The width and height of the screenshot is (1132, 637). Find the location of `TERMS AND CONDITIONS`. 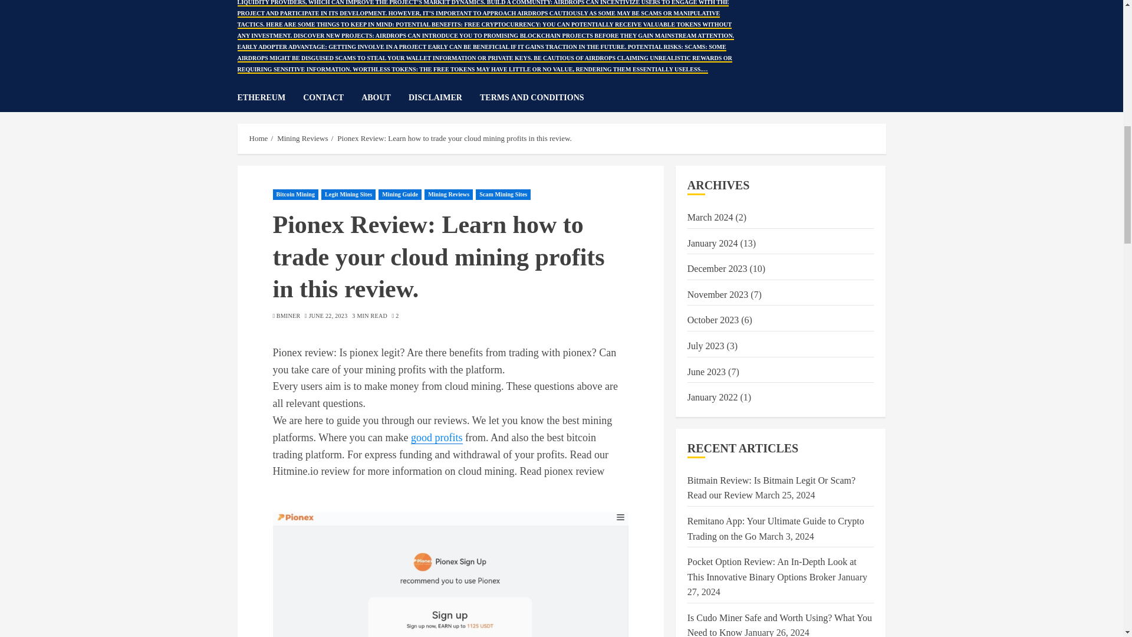

TERMS AND CONDITIONS is located at coordinates (532, 98).